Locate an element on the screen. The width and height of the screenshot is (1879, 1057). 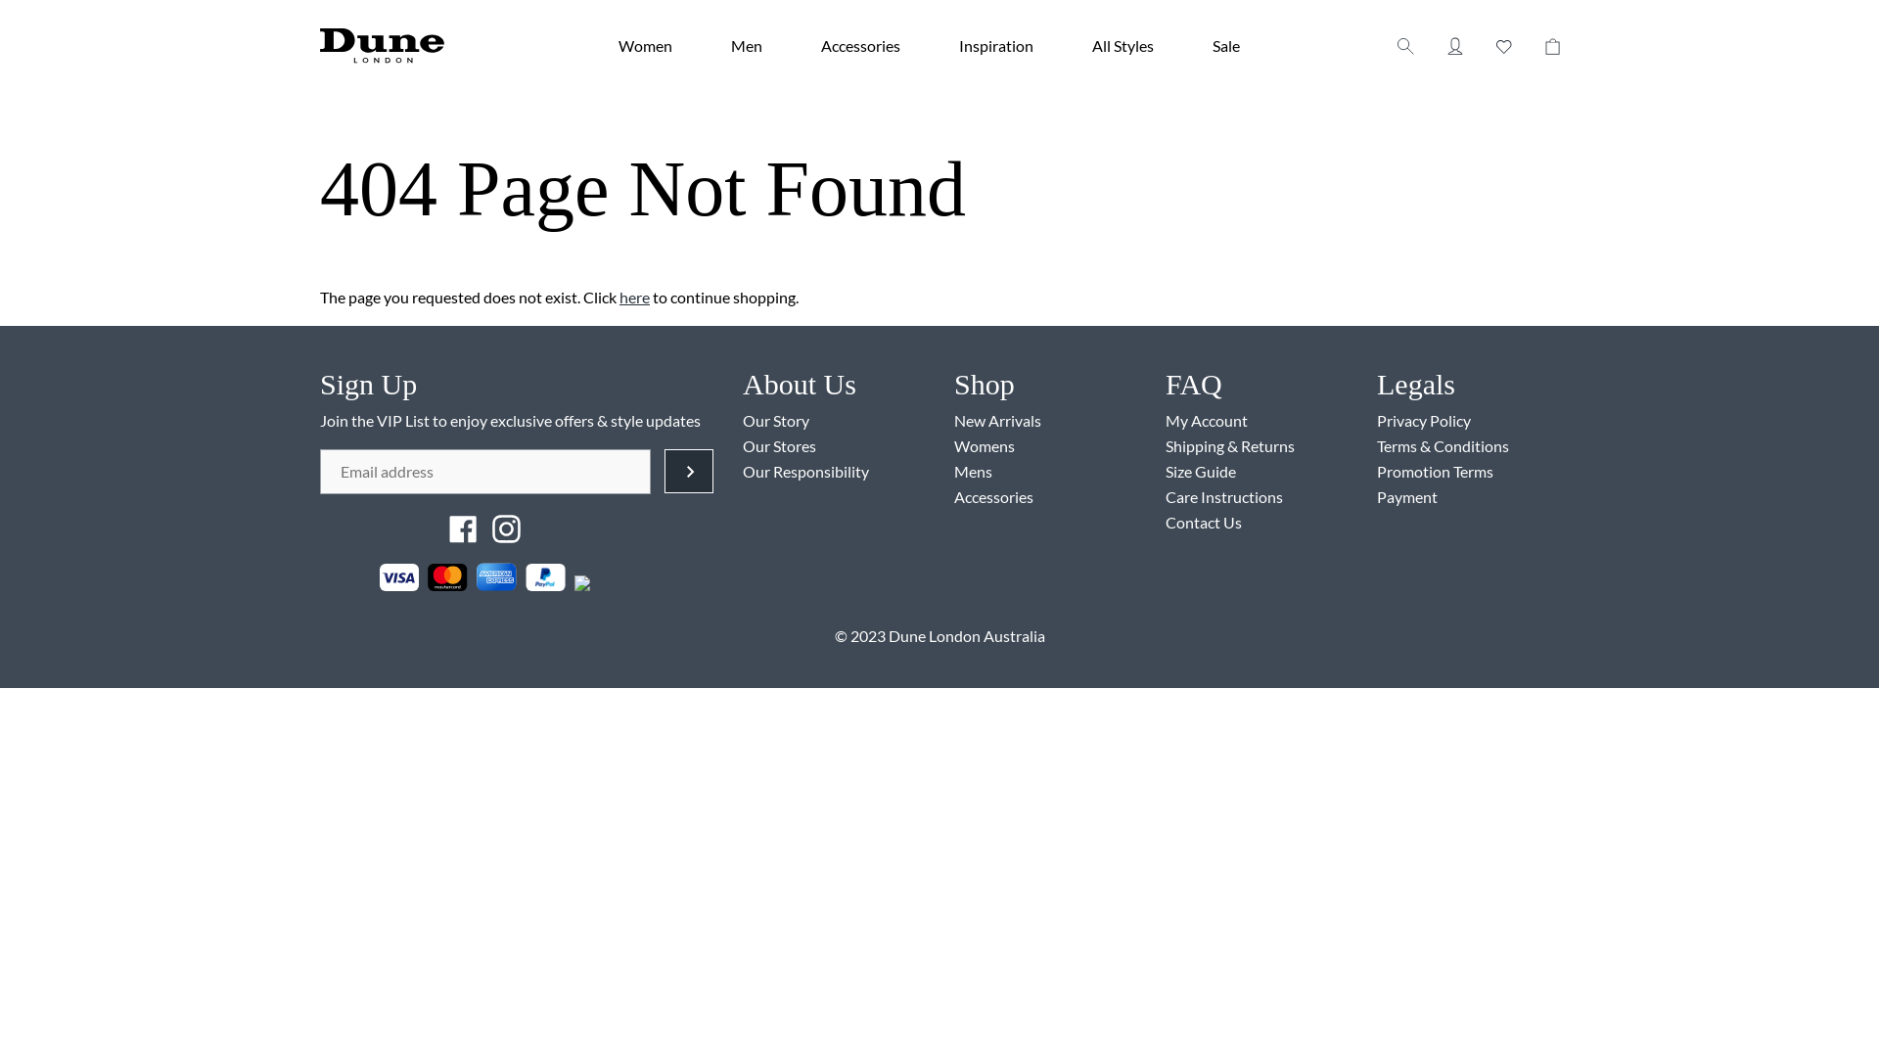
My Account is located at coordinates (1207, 421).